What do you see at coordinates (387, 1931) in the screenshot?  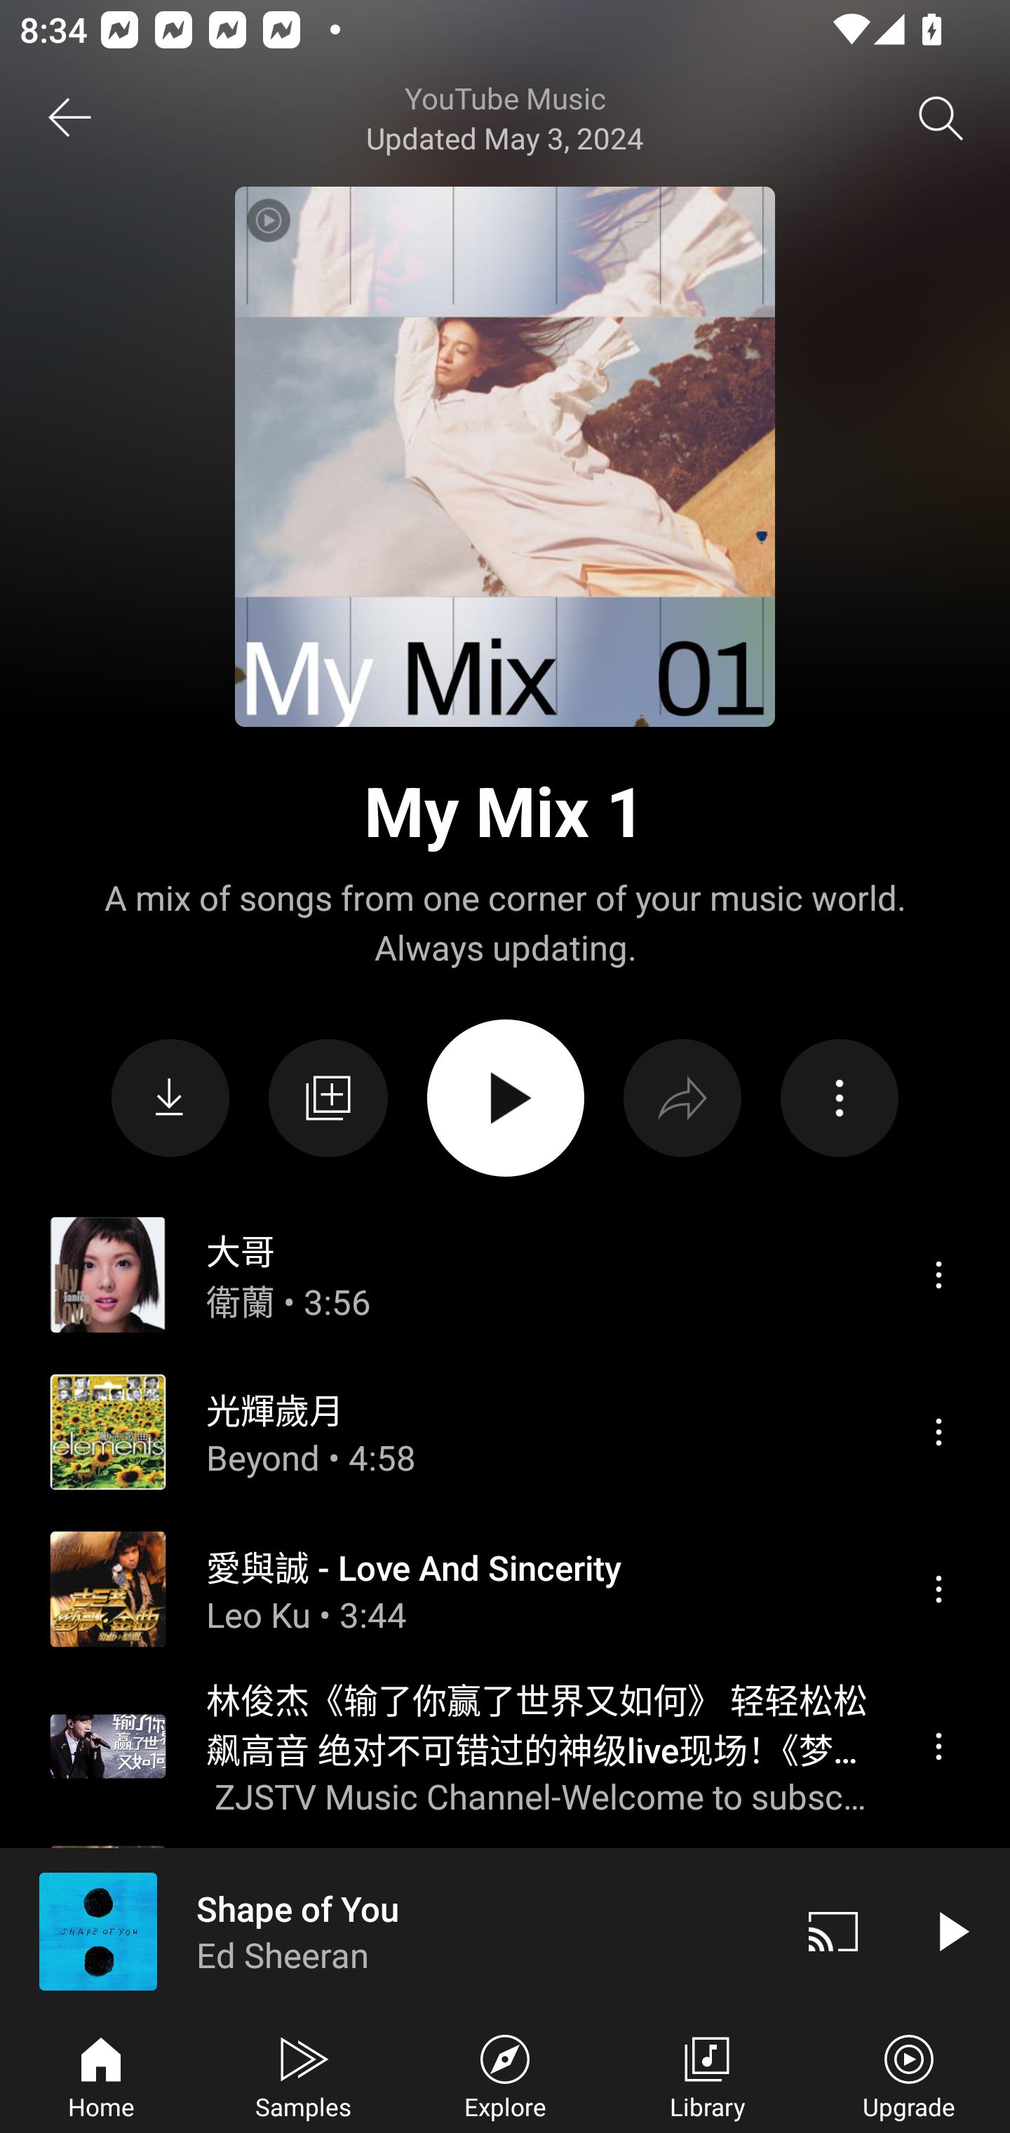 I see `Shape of You Ed Sheeran` at bounding box center [387, 1931].